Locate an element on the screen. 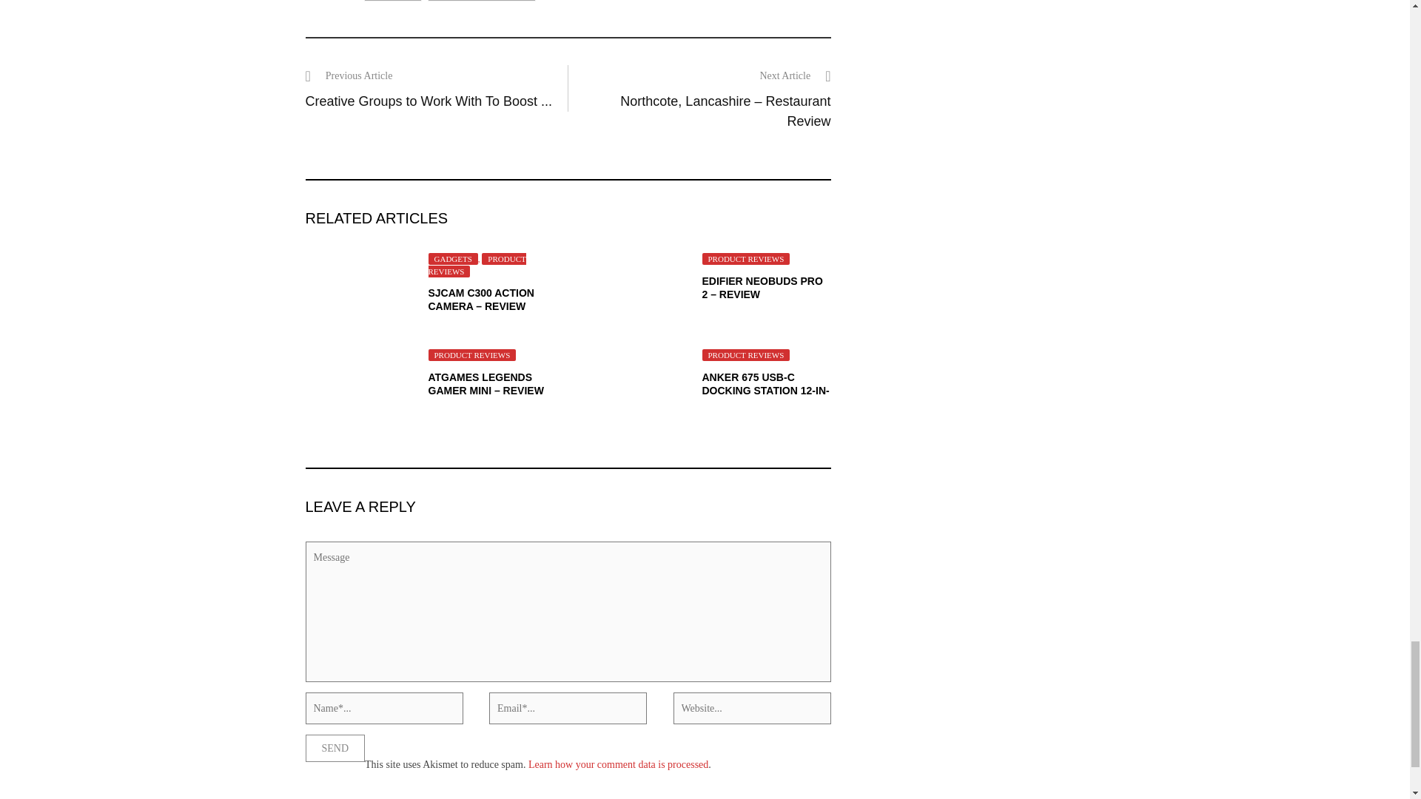 Image resolution: width=1421 pixels, height=799 pixels. Send is located at coordinates (335, 748).